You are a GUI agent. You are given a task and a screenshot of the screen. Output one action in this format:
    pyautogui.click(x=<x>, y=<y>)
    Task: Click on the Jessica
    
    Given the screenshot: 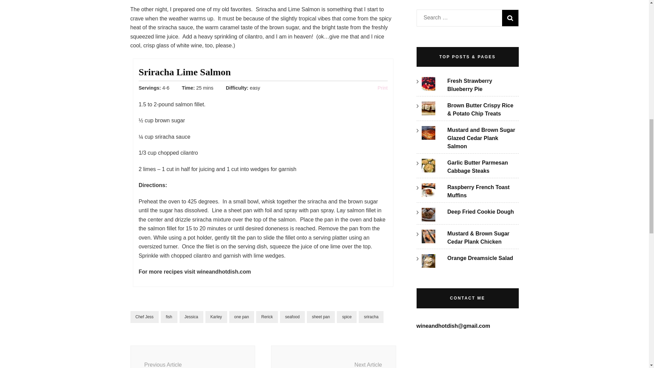 What is the action you would take?
    pyautogui.click(x=267, y=317)
    